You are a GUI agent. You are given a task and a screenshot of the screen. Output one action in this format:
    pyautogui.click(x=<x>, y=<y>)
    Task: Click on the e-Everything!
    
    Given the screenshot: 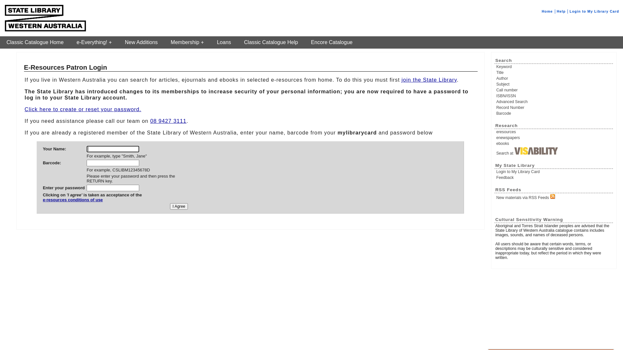 What is the action you would take?
    pyautogui.click(x=94, y=42)
    